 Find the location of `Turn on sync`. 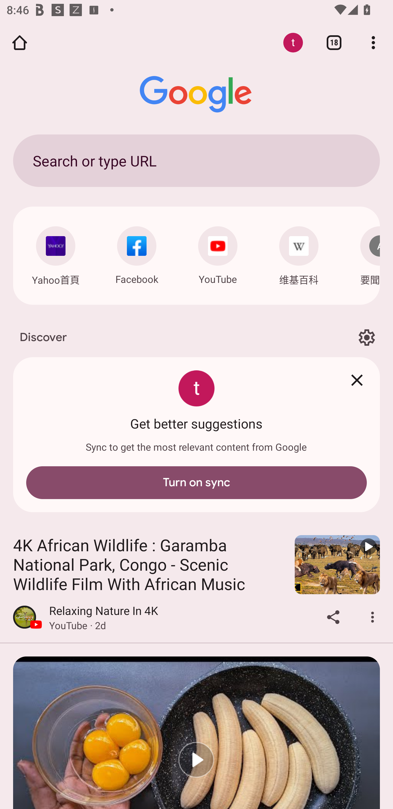

Turn on sync is located at coordinates (196, 483).